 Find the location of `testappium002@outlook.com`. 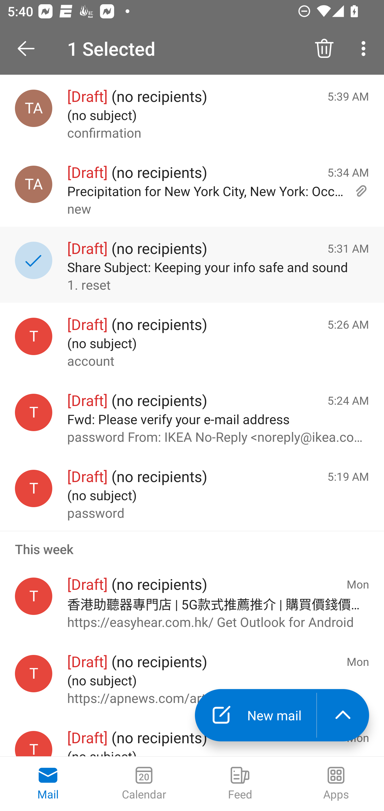

testappium002@outlook.com is located at coordinates (34, 336).